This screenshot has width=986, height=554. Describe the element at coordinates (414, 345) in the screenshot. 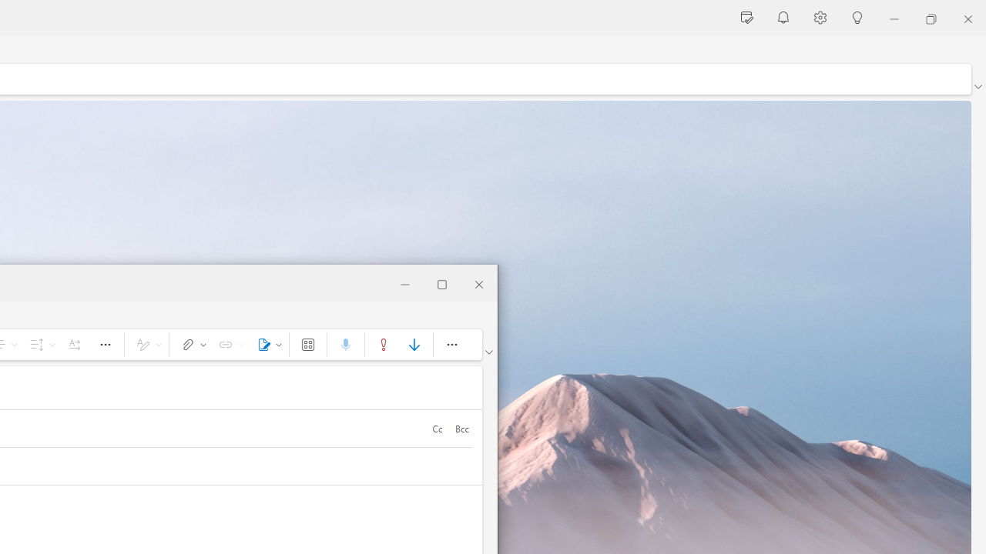

I see `Low importance` at that location.